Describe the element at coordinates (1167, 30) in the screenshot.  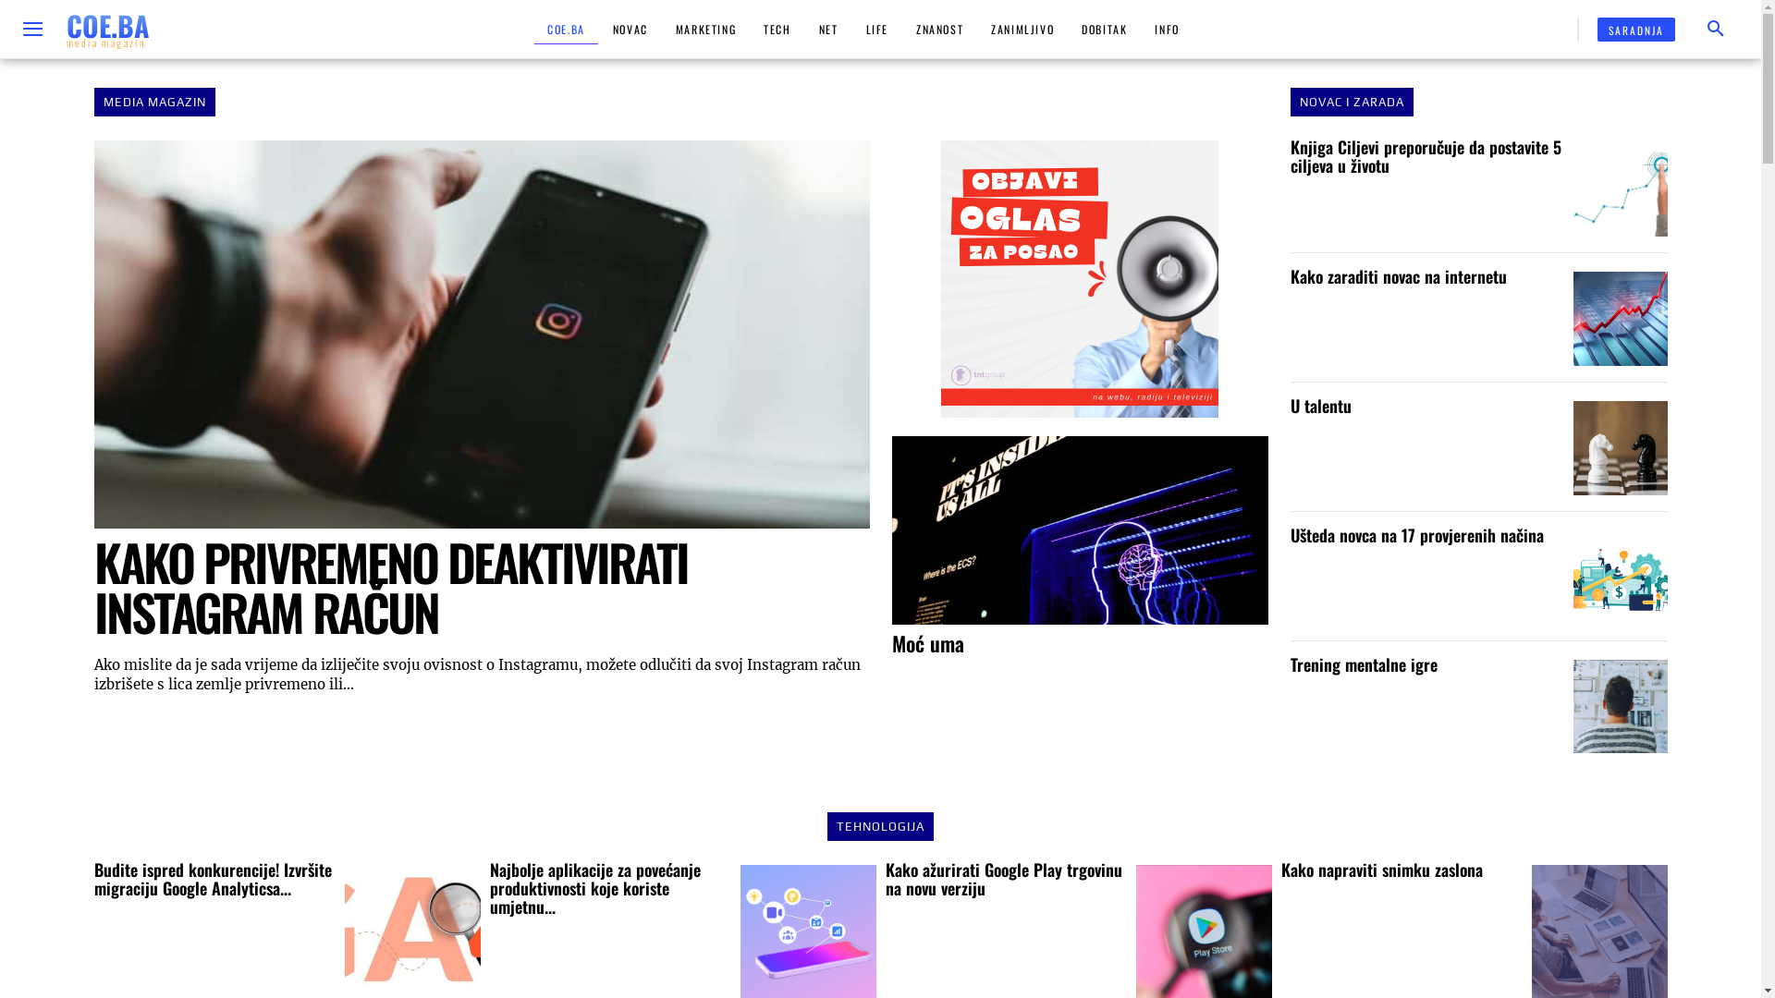
I see `INFO` at that location.